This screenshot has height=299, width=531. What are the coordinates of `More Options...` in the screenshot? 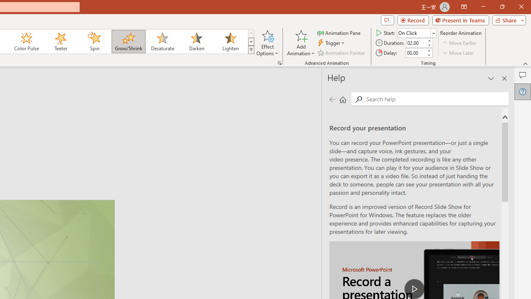 It's located at (280, 63).